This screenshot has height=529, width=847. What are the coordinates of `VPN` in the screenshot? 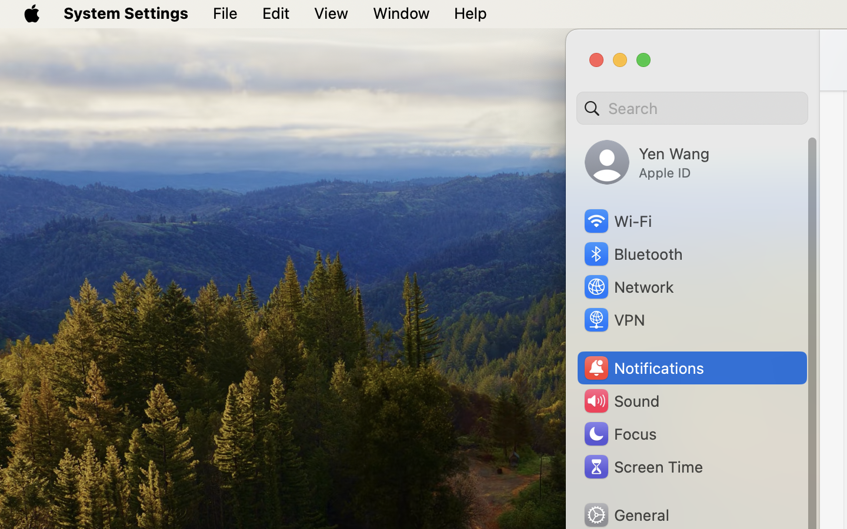 It's located at (613, 320).